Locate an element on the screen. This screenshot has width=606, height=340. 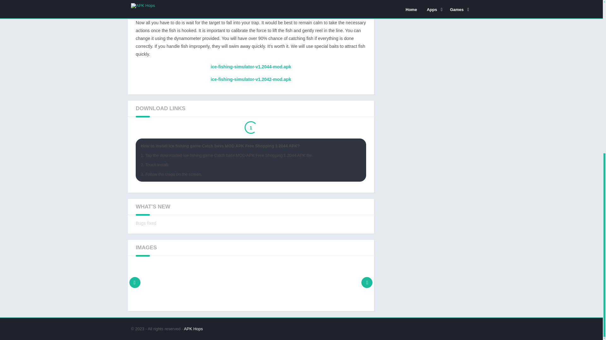
Next is located at coordinates (367, 282).